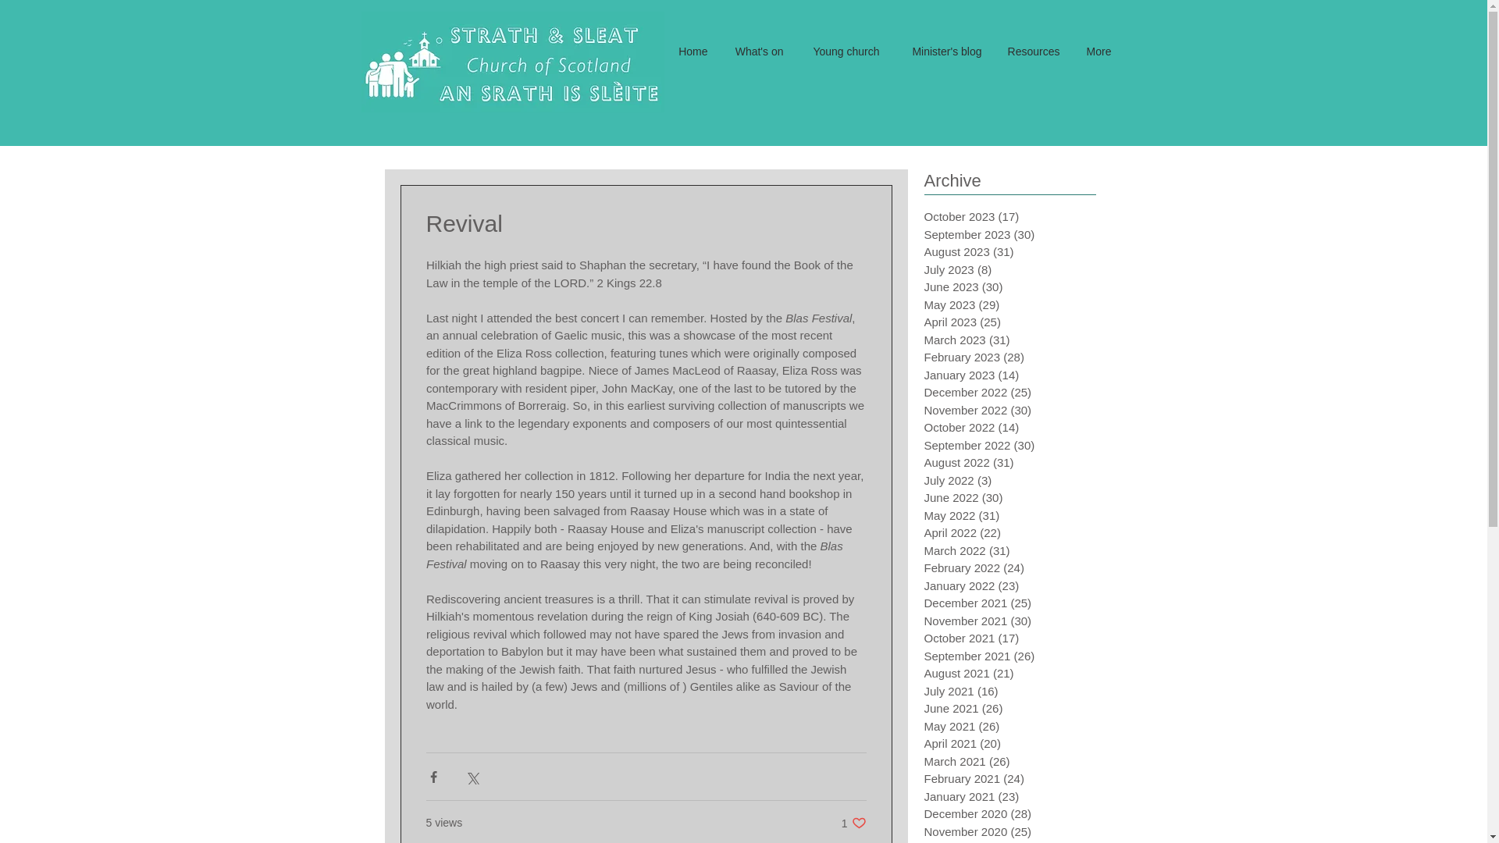 The width and height of the screenshot is (1499, 843). Describe the element at coordinates (692, 52) in the screenshot. I see `Home` at that location.